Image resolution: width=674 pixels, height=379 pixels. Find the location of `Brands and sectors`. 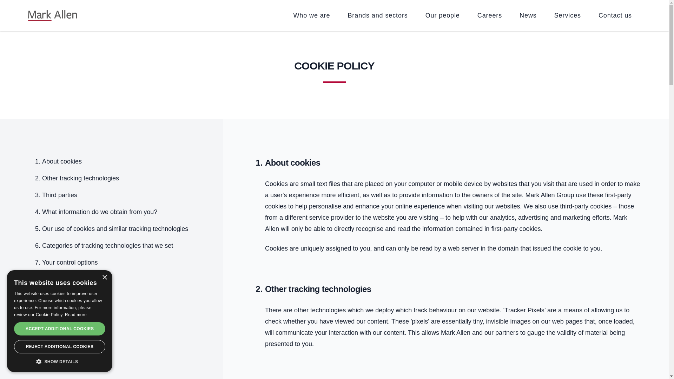

Brands and sectors is located at coordinates (377, 15).